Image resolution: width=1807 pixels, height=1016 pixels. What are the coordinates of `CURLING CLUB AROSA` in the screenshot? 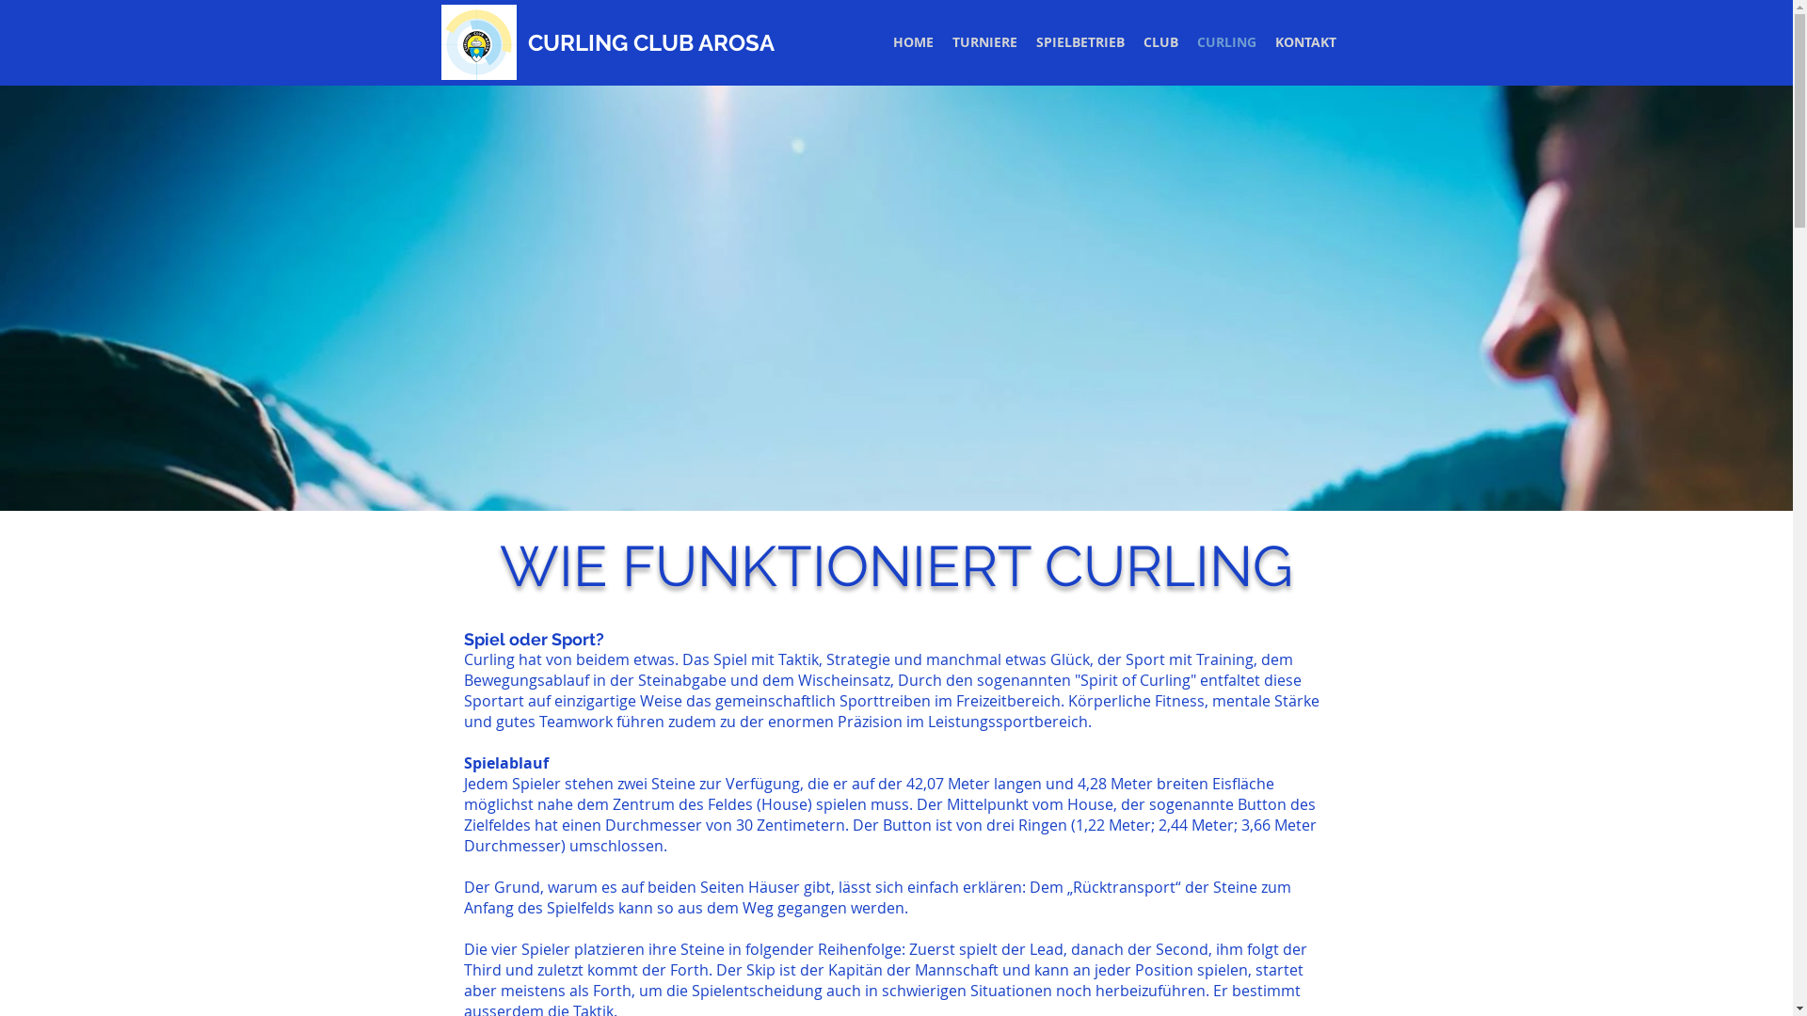 It's located at (650, 43).